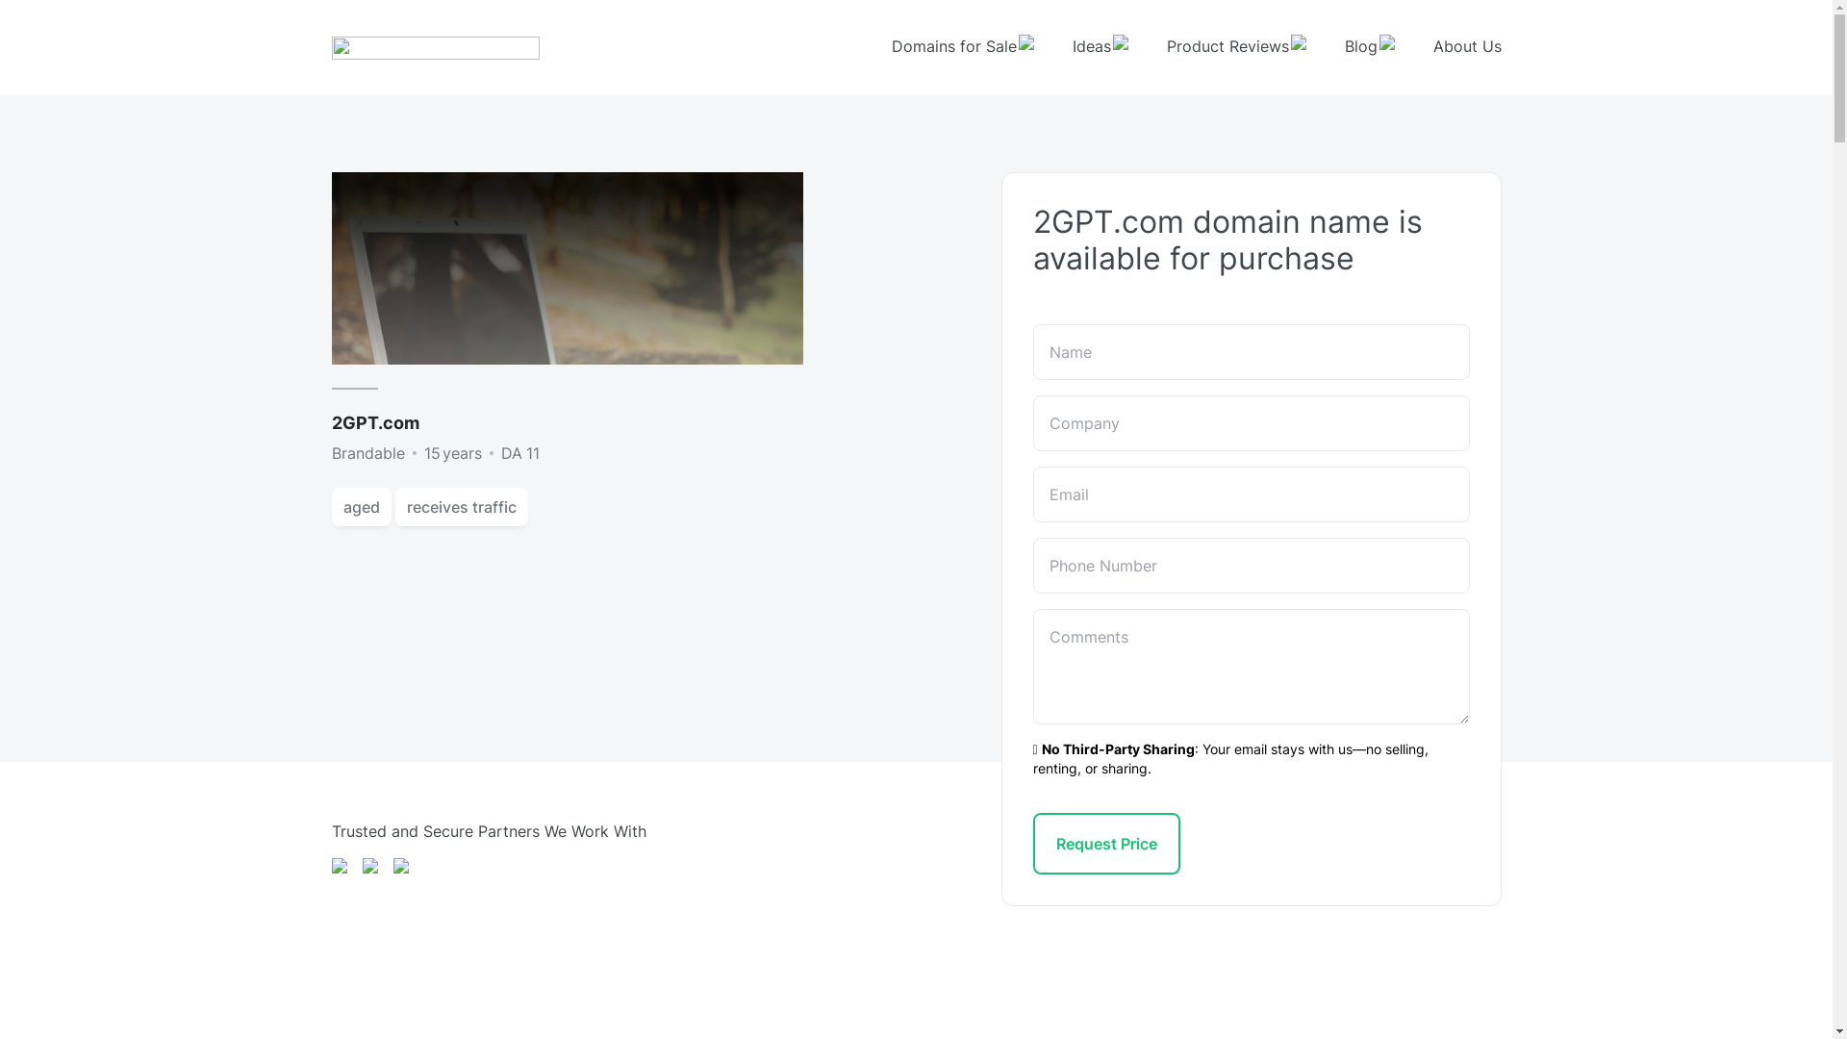 Image resolution: width=1847 pixels, height=1039 pixels. What do you see at coordinates (1235, 48) in the screenshot?
I see `Product Reviews` at bounding box center [1235, 48].